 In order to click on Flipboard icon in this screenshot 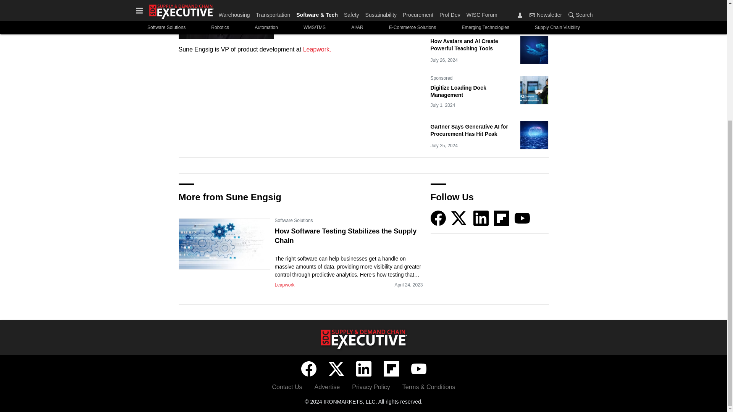, I will do `click(391, 369)`.